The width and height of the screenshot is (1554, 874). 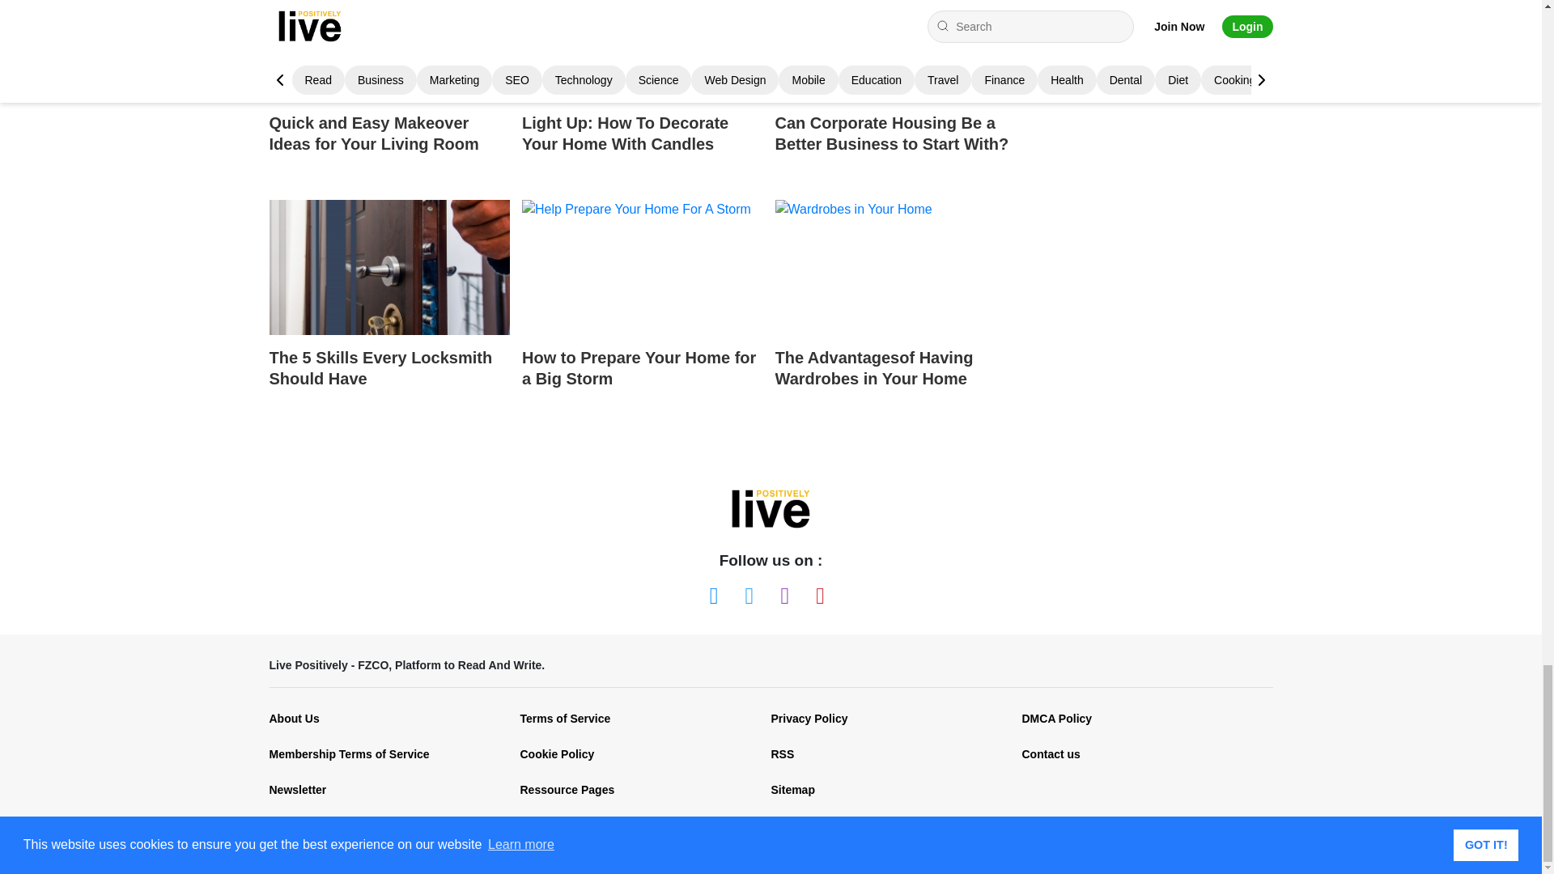 I want to click on How to Prepare Your Home for a Big Storm, so click(x=643, y=309).